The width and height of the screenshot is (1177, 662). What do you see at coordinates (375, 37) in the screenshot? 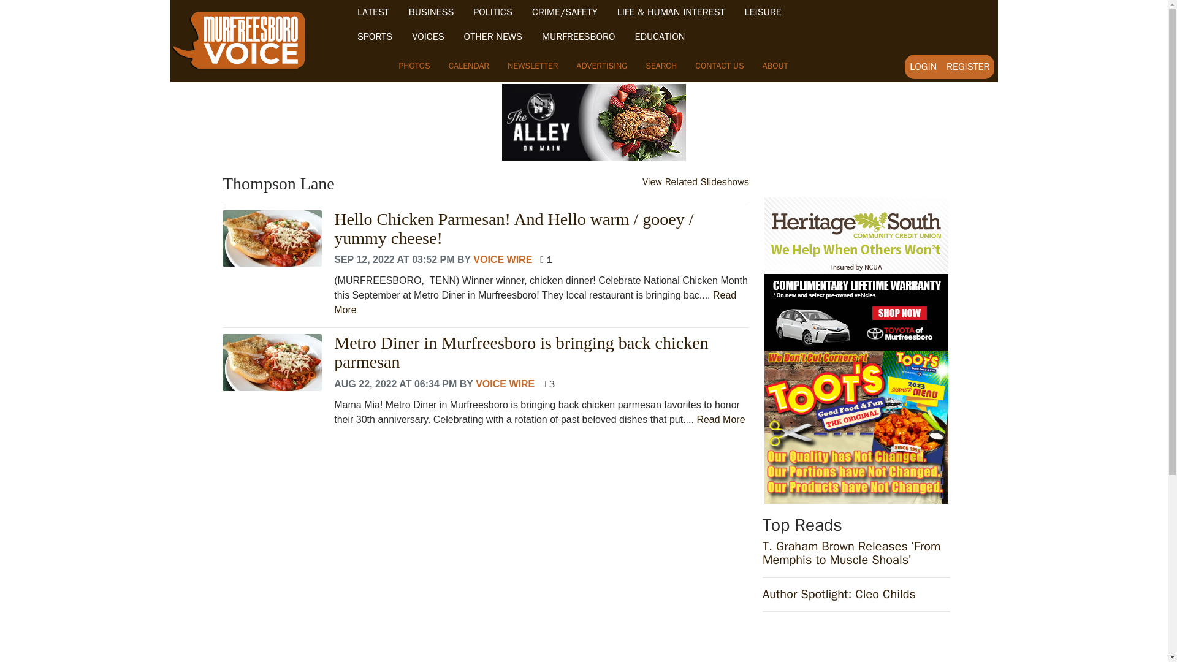
I see `SPORTS` at bounding box center [375, 37].